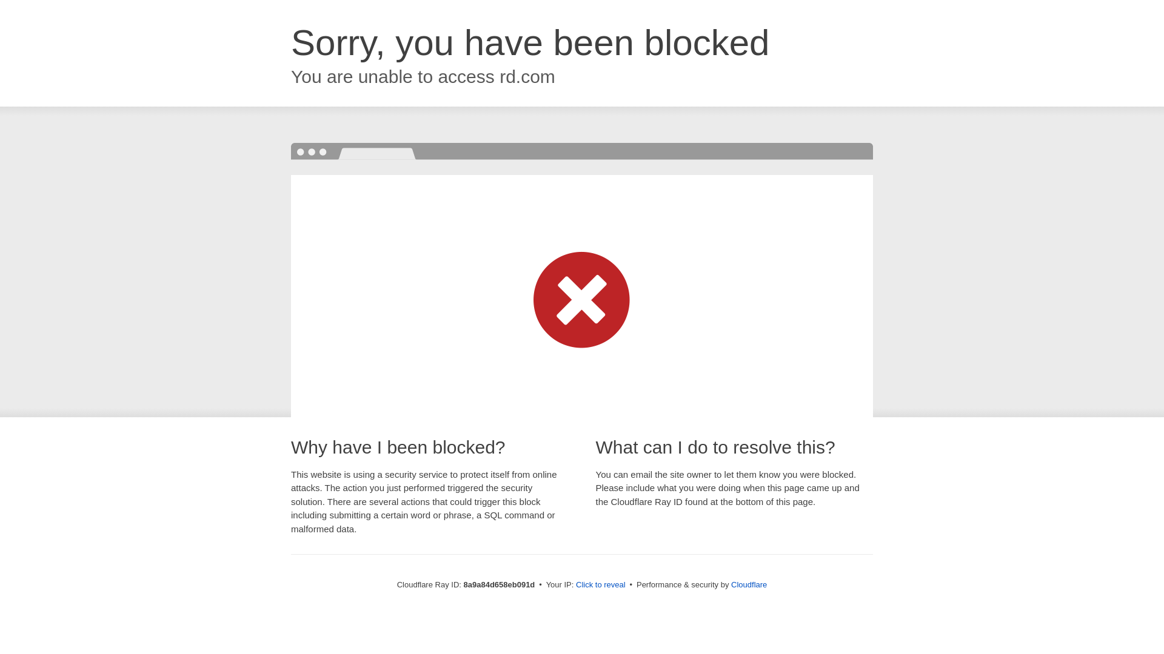 This screenshot has width=1164, height=654. Describe the element at coordinates (749, 584) in the screenshot. I see `Cloudflare` at that location.